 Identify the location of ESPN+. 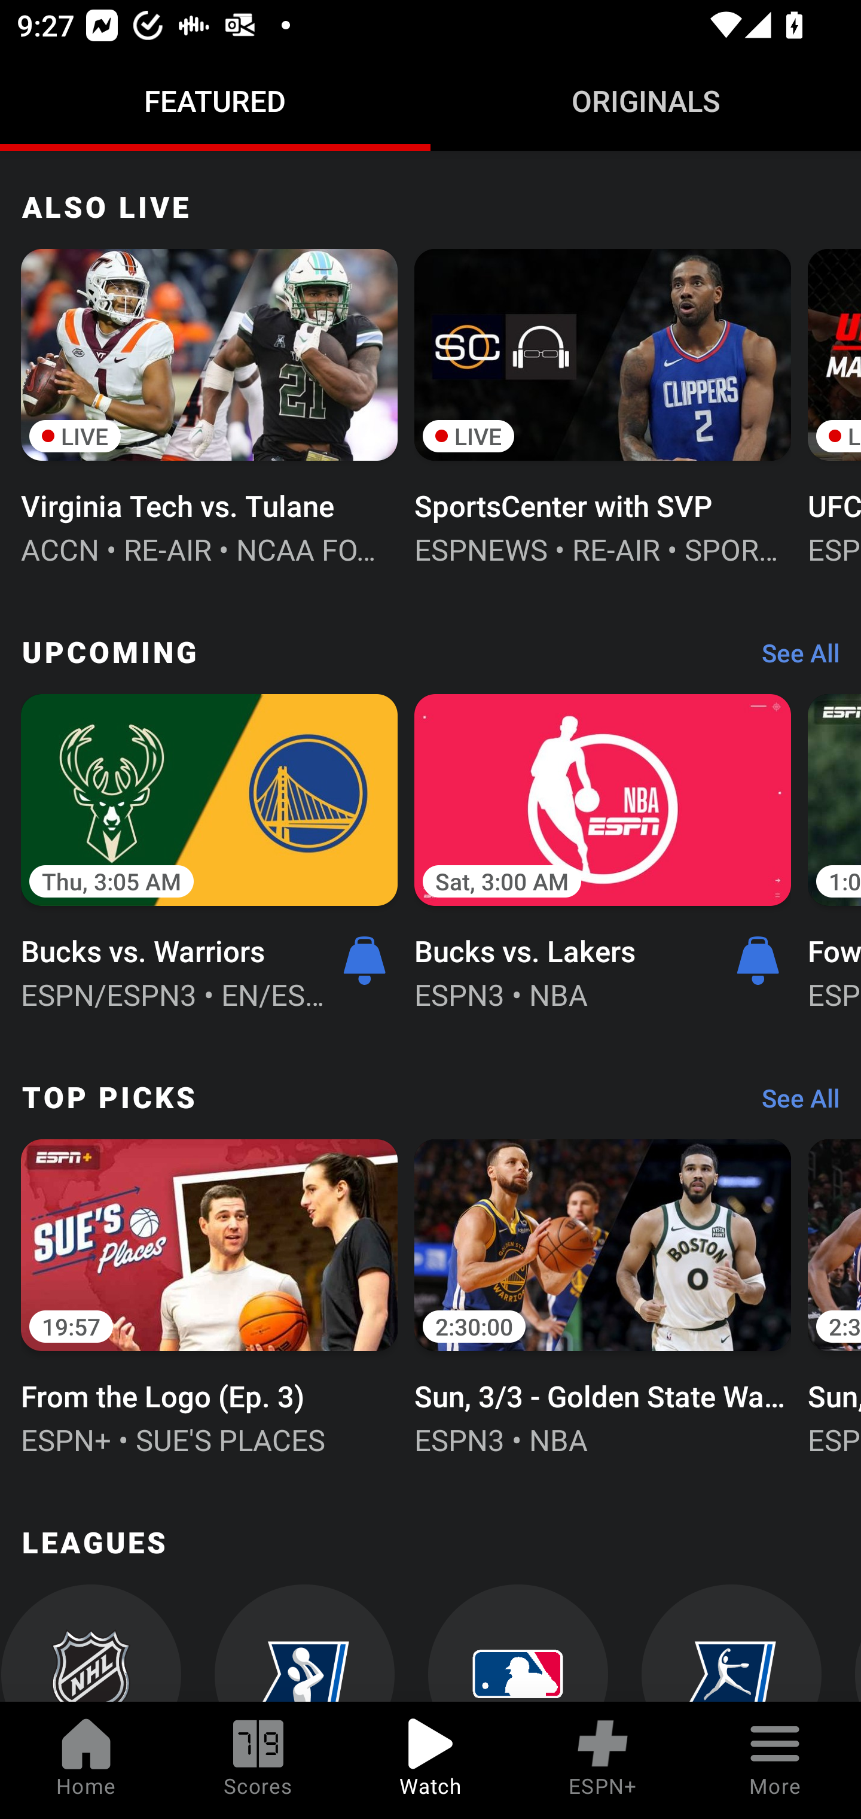
(603, 1760).